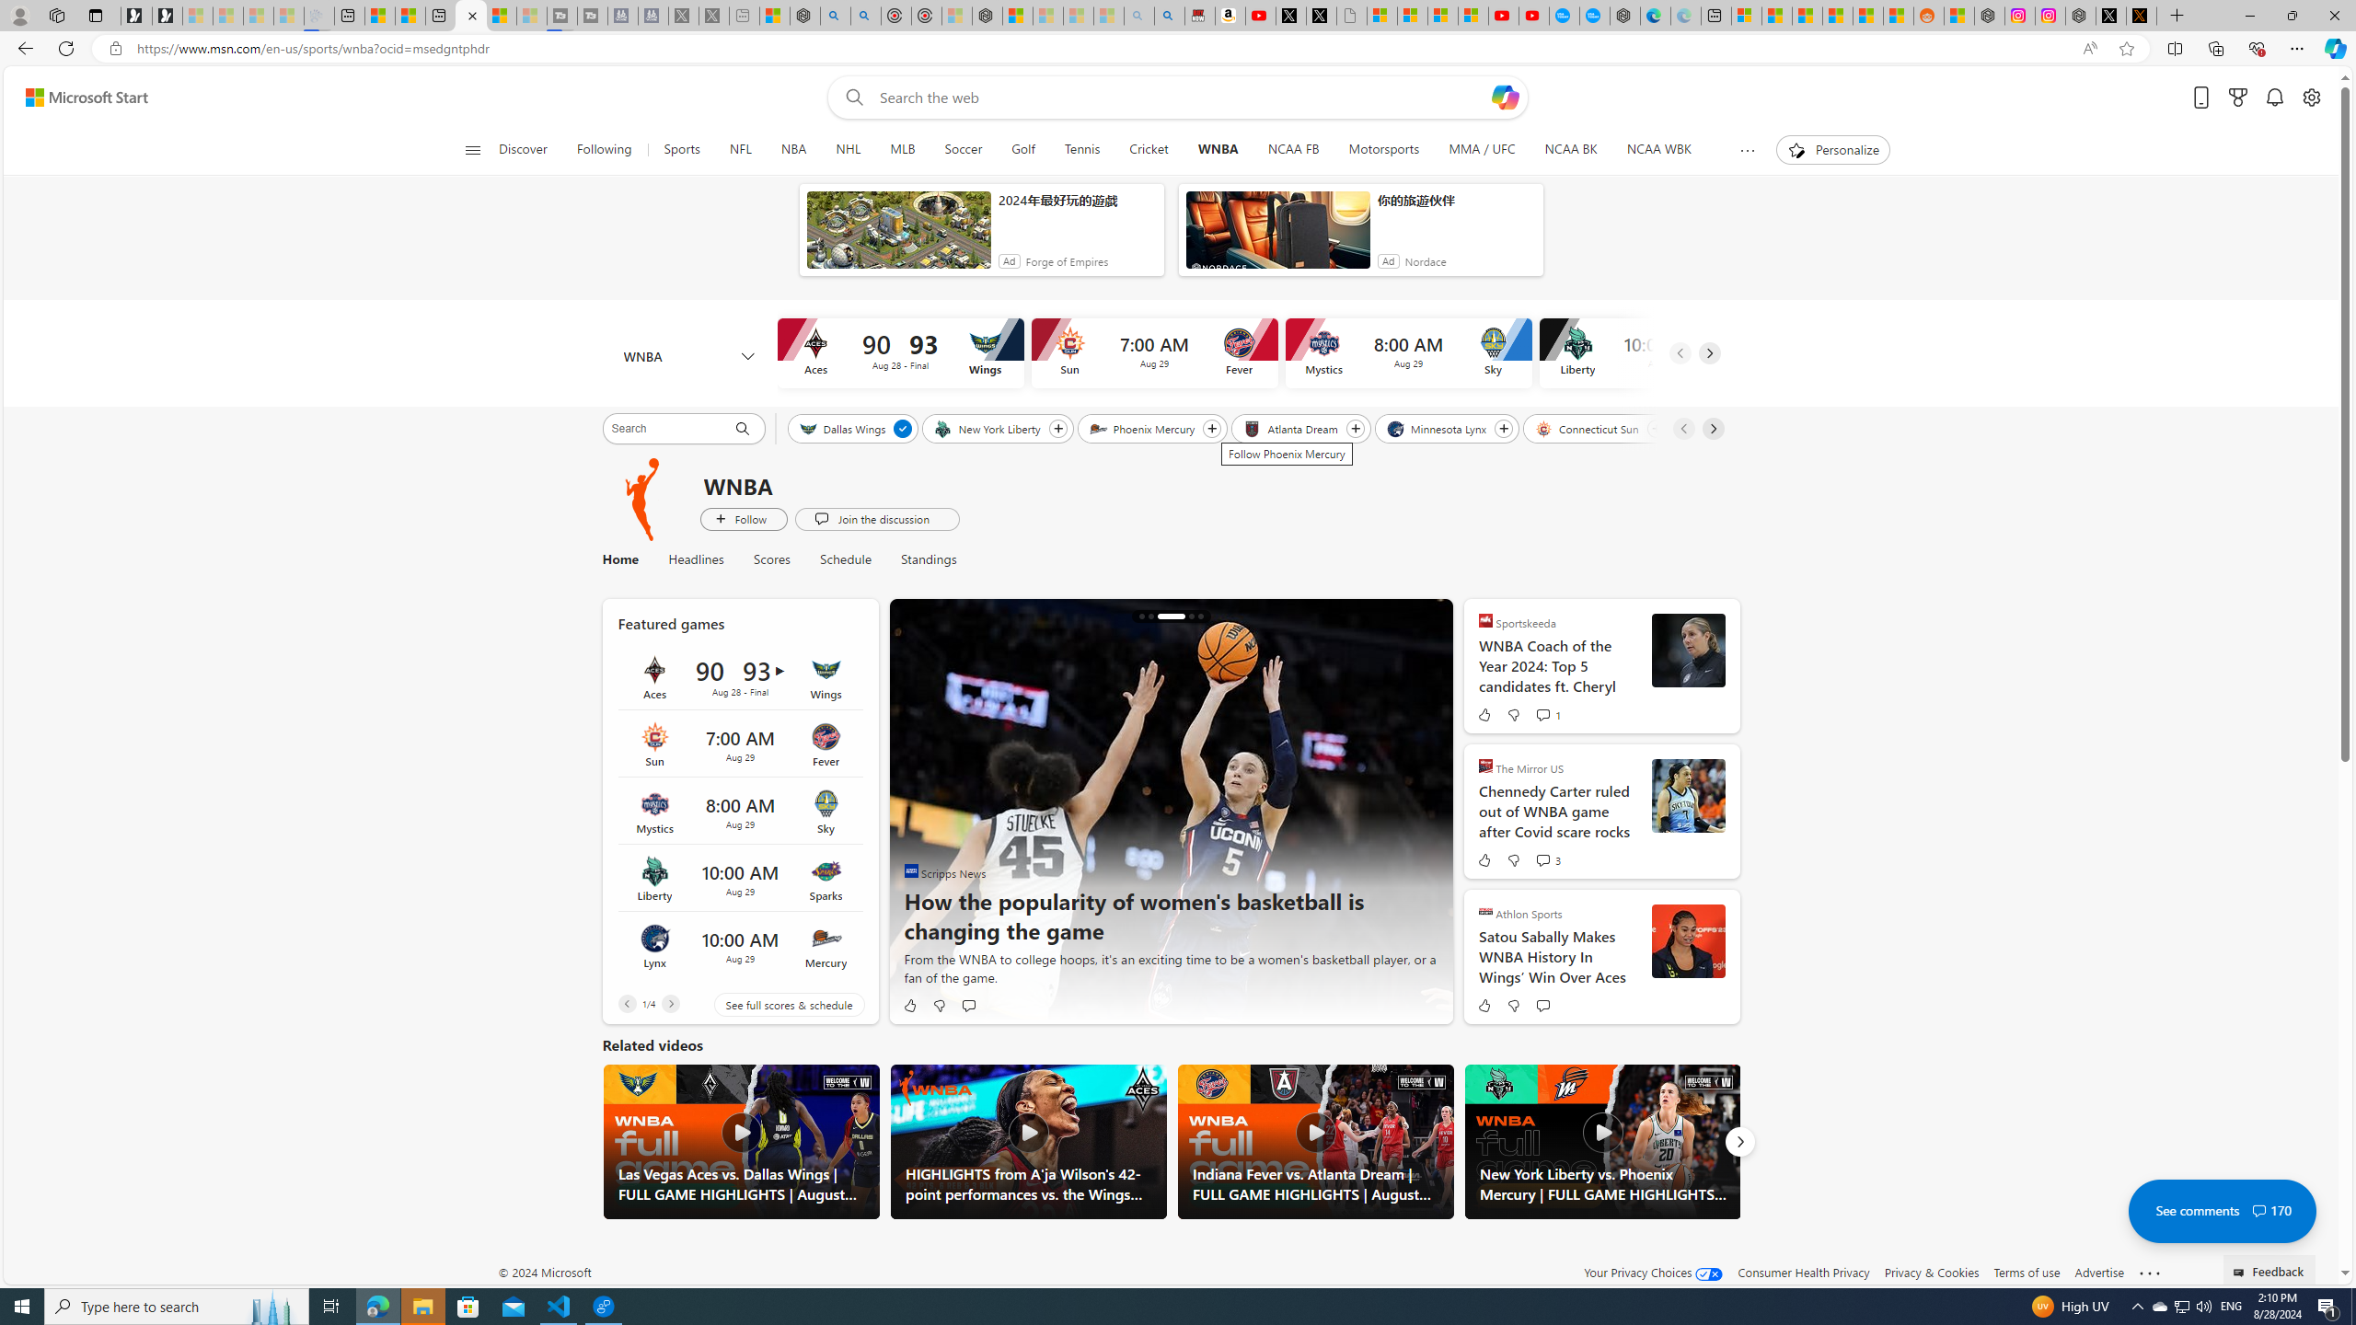  I want to click on Liberty vs Sparks Time 10:00 AM Date Aug 29, so click(739, 879).